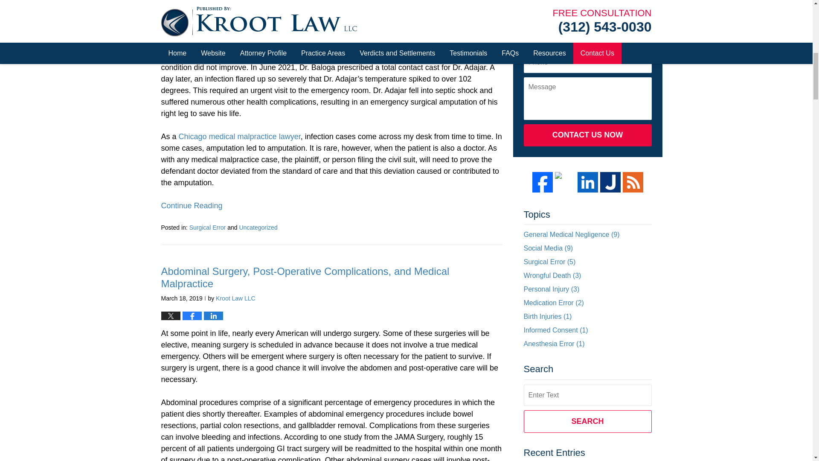  I want to click on Surgical Error, so click(207, 227).